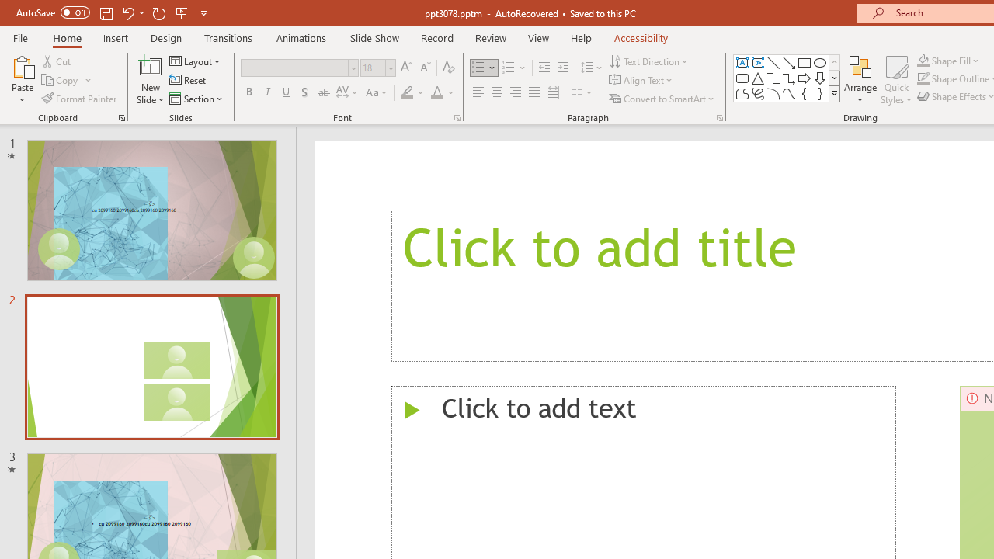  Describe the element at coordinates (582, 93) in the screenshot. I see `Columns` at that location.